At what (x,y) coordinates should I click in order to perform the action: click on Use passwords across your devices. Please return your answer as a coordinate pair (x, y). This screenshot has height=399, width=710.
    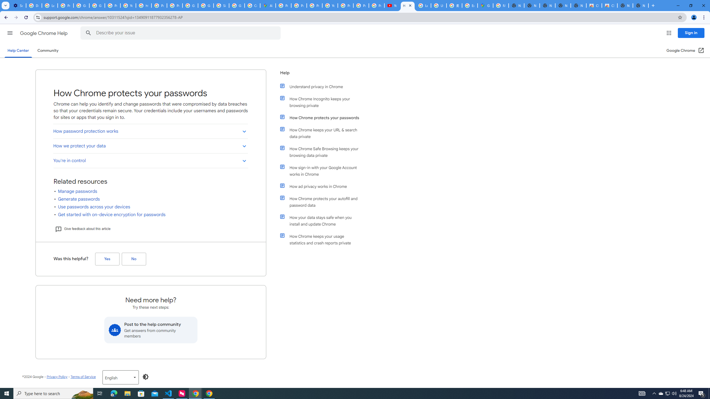
    Looking at the image, I should click on (94, 207).